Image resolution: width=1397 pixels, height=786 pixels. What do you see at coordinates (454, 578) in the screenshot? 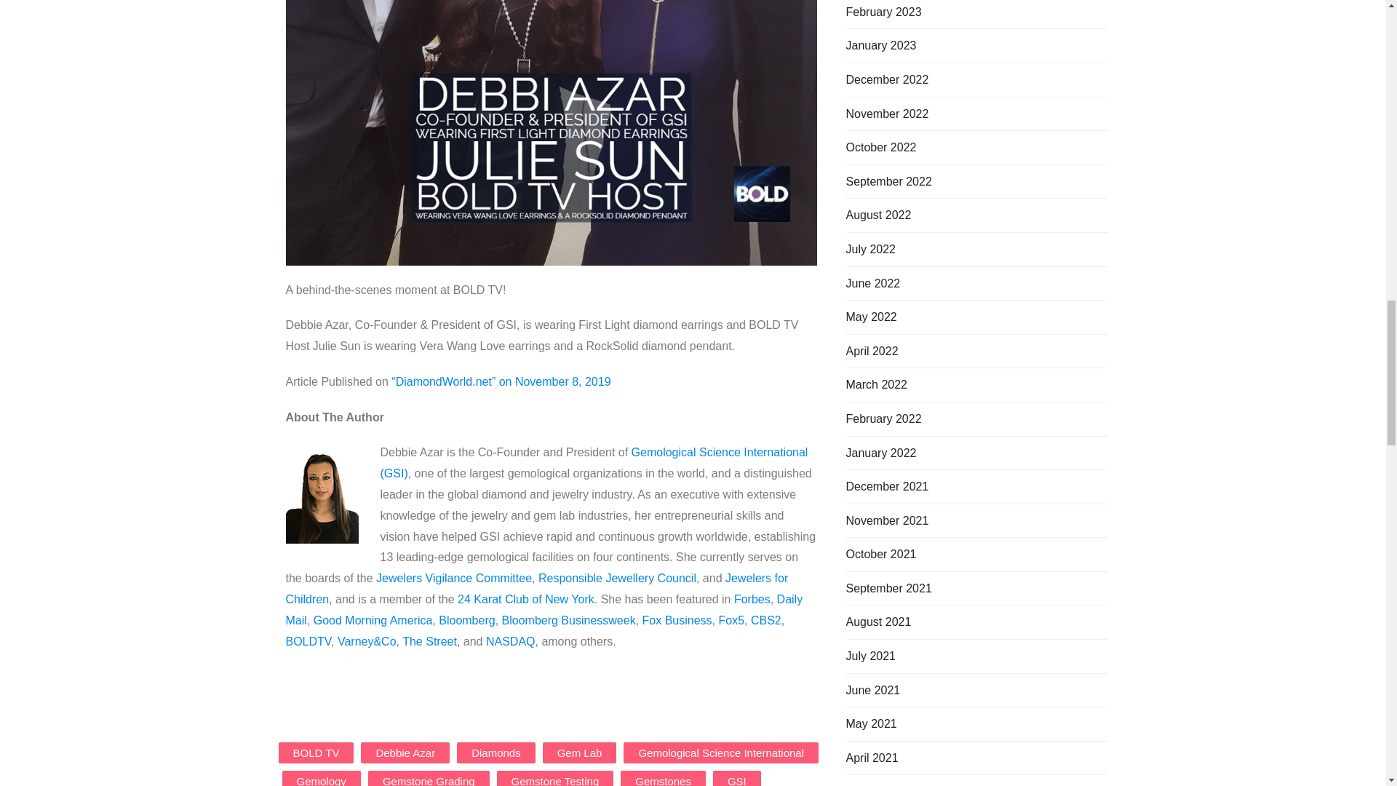
I see `Jewelers Vigilance Committee` at bounding box center [454, 578].